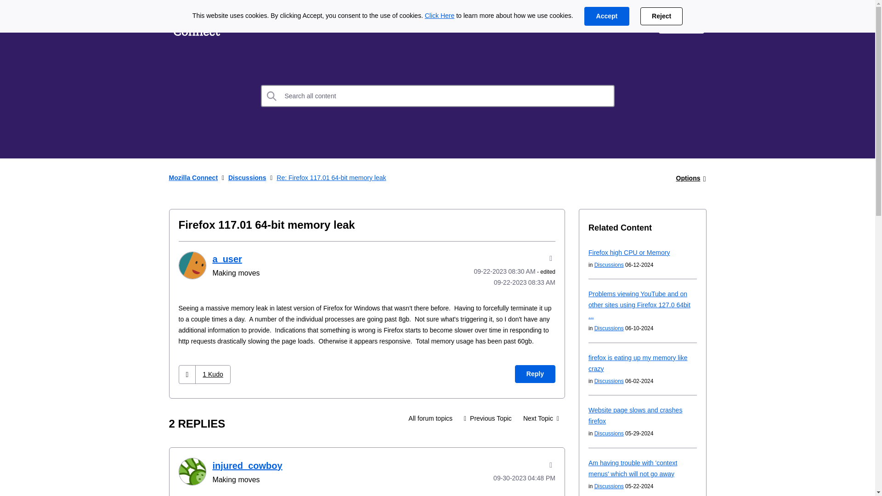 The width and height of the screenshot is (882, 496). What do you see at coordinates (272, 96) in the screenshot?
I see `Search` at bounding box center [272, 96].